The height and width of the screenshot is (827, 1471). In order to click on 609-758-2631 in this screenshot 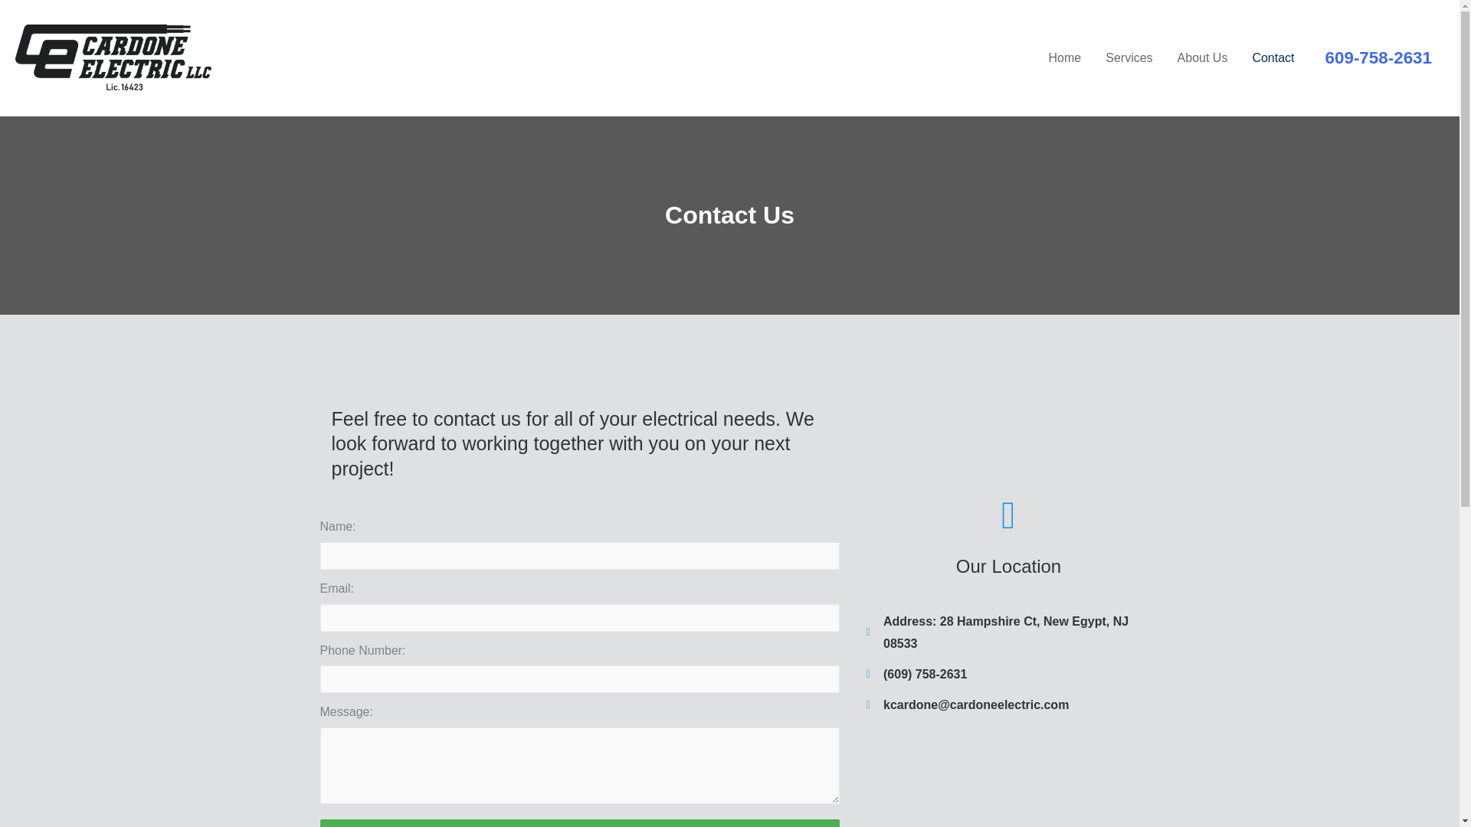, I will do `click(1378, 57)`.